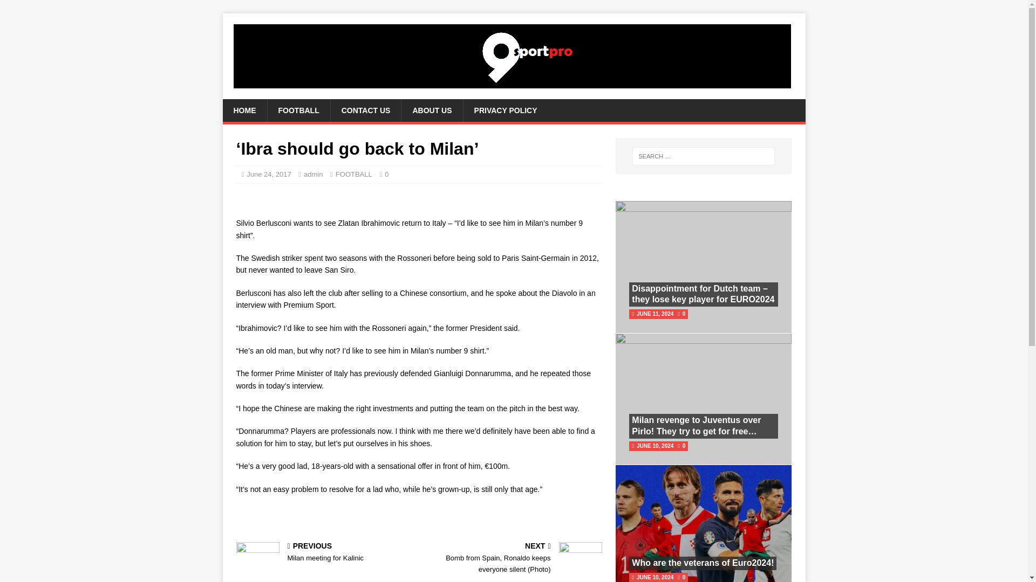  I want to click on PRIVACY POLICY, so click(703, 563).